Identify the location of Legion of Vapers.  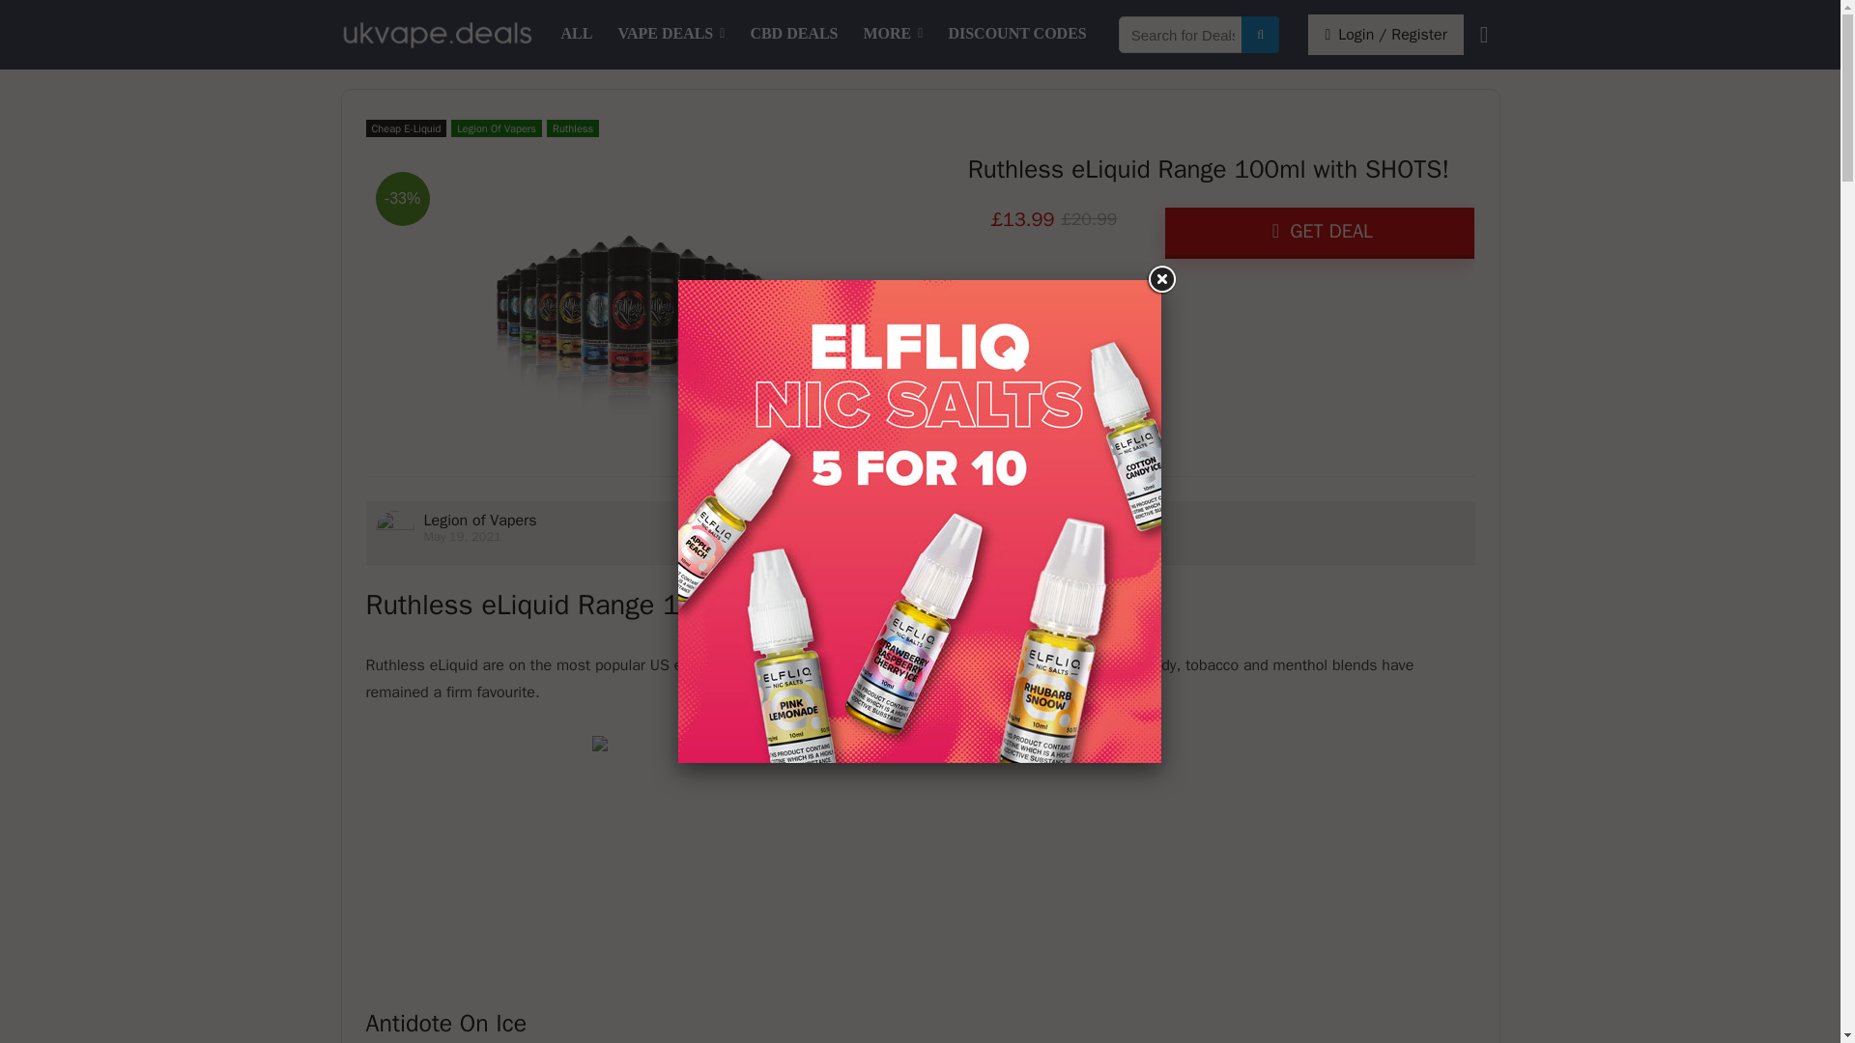
(479, 520).